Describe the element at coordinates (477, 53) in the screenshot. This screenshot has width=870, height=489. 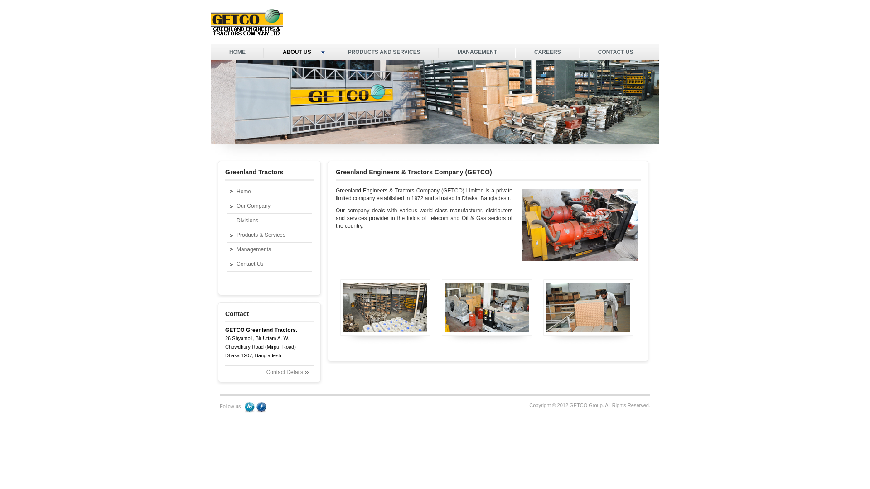
I see `MANAGEMENT` at that location.